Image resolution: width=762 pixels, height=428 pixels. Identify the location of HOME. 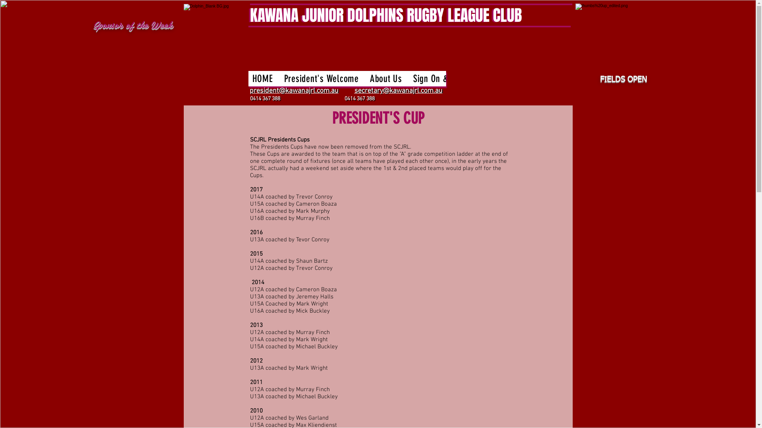
(263, 78).